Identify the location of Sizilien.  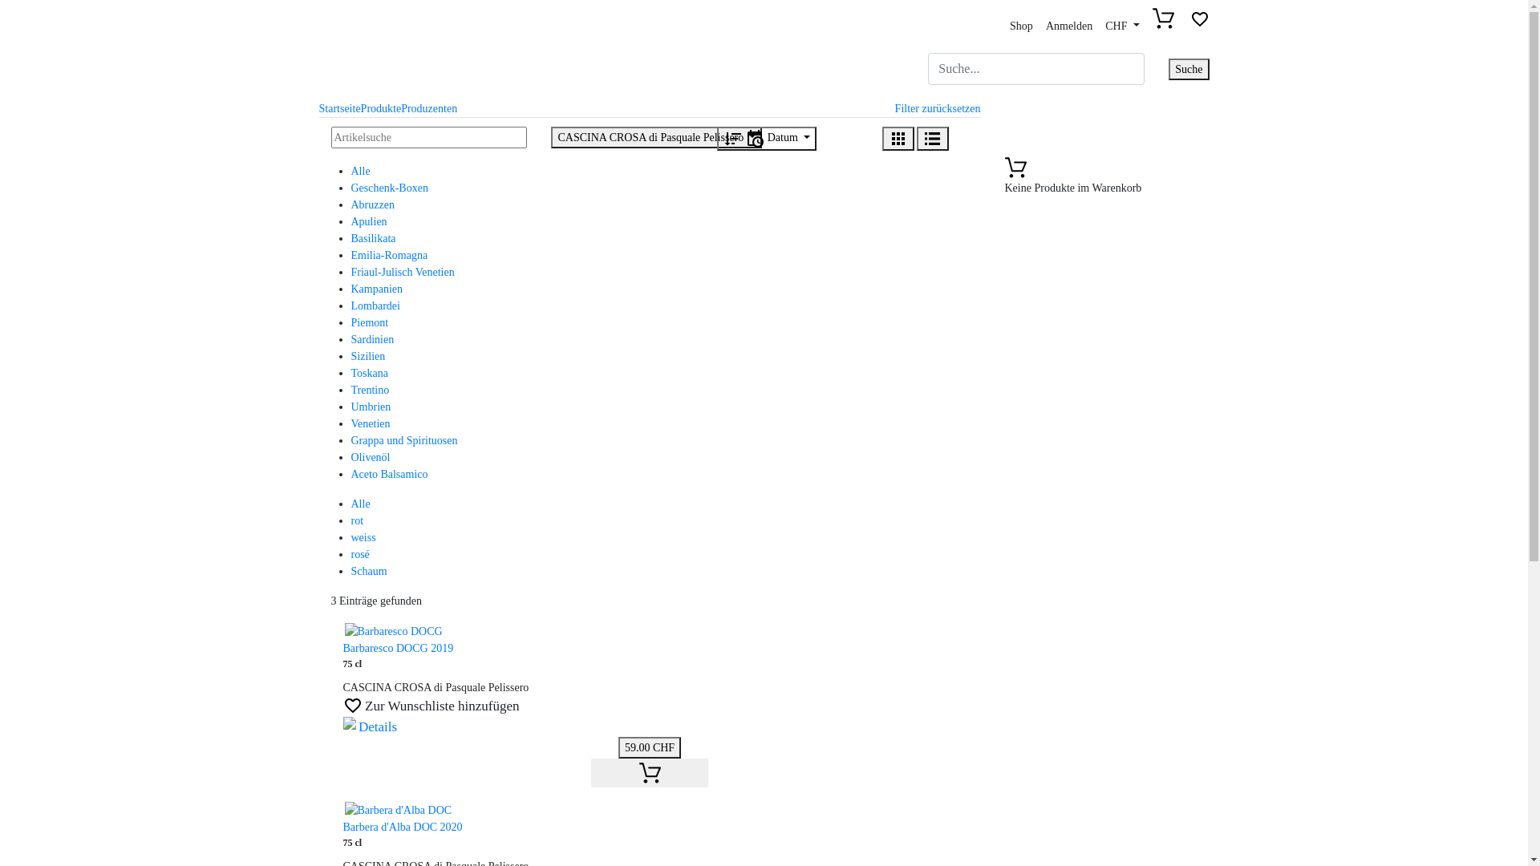
(369, 356).